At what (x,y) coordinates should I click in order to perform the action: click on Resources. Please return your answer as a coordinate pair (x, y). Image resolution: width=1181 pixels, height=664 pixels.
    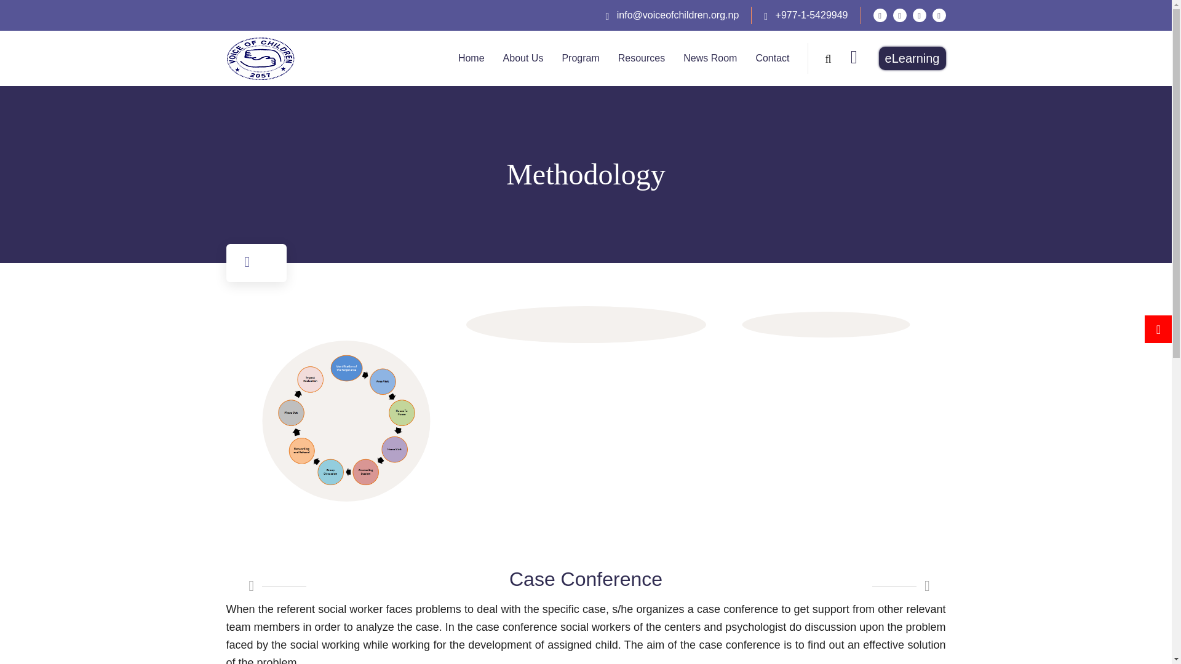
    Looking at the image, I should click on (641, 58).